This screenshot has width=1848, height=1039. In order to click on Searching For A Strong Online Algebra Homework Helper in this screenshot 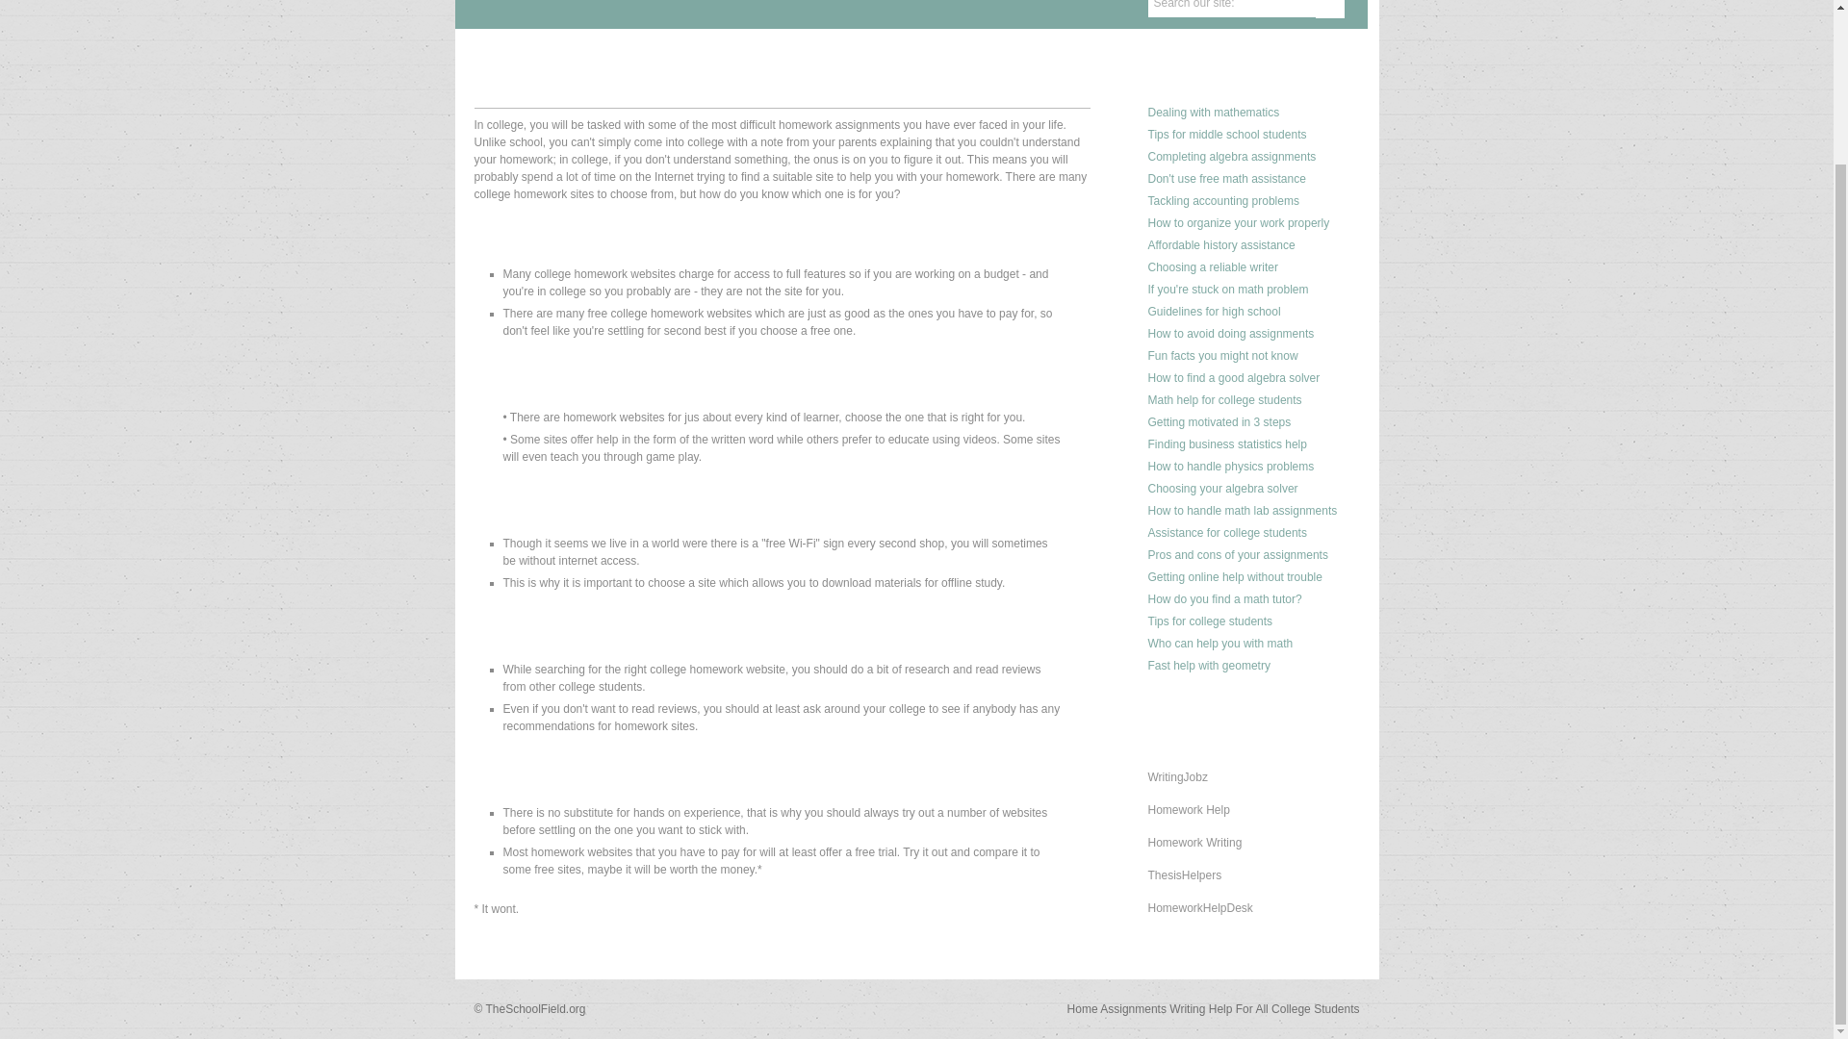, I will do `click(1233, 377)`.